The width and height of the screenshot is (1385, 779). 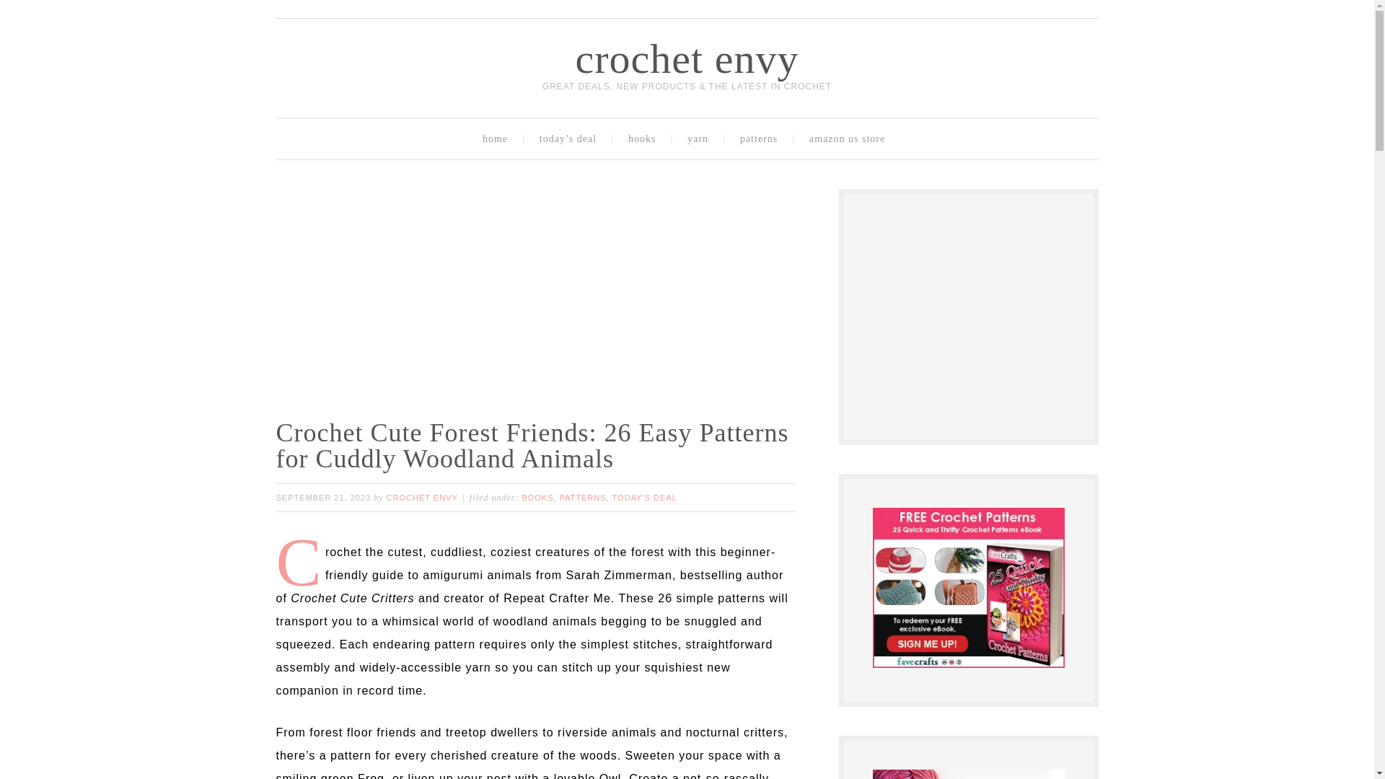 I want to click on home, so click(x=498, y=138).